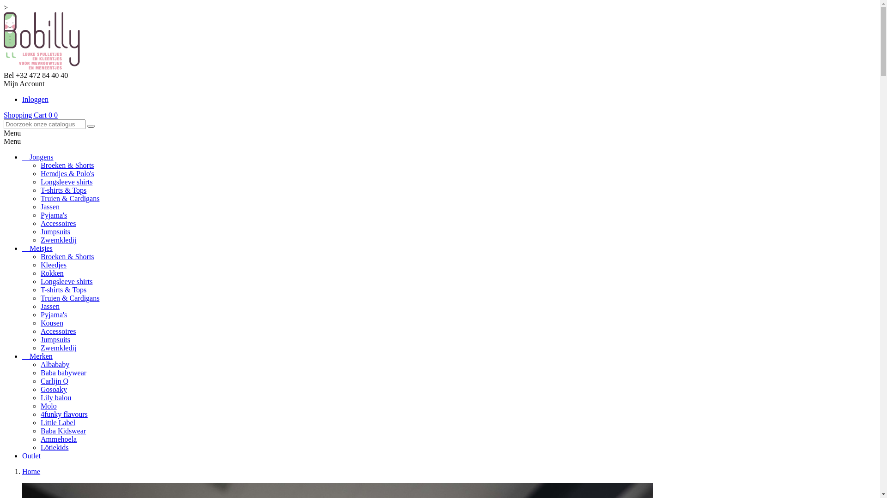 The width and height of the screenshot is (887, 498). What do you see at coordinates (64, 373) in the screenshot?
I see `Baba babywear` at bounding box center [64, 373].